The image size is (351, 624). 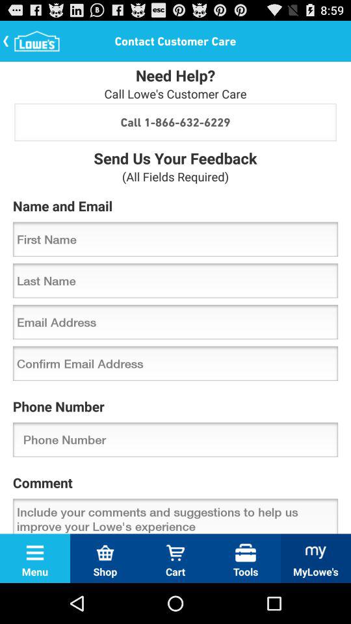 I want to click on select icon below the name and email icon, so click(x=175, y=239).